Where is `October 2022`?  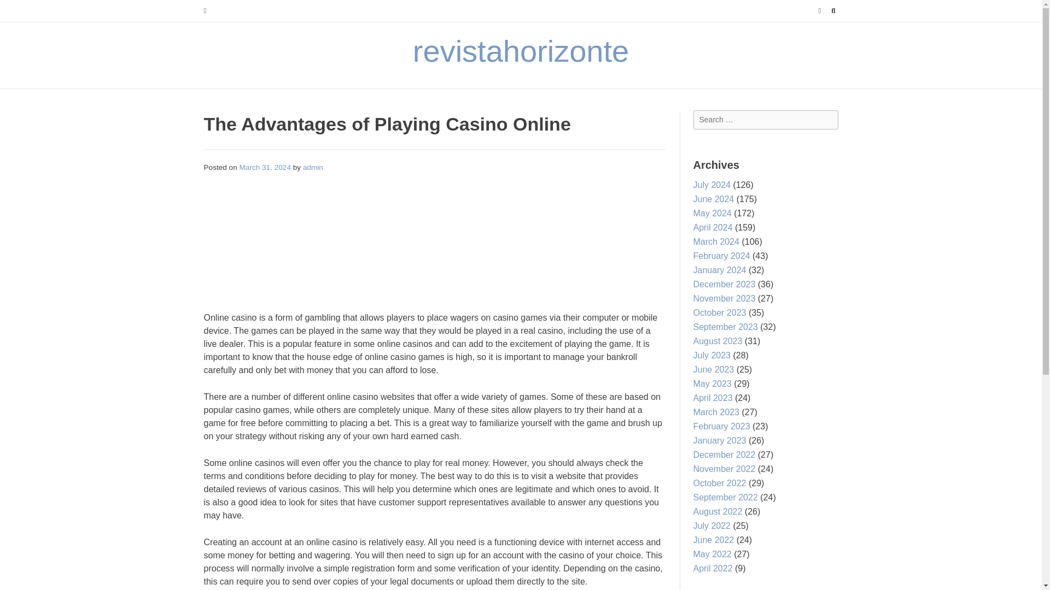
October 2022 is located at coordinates (720, 483).